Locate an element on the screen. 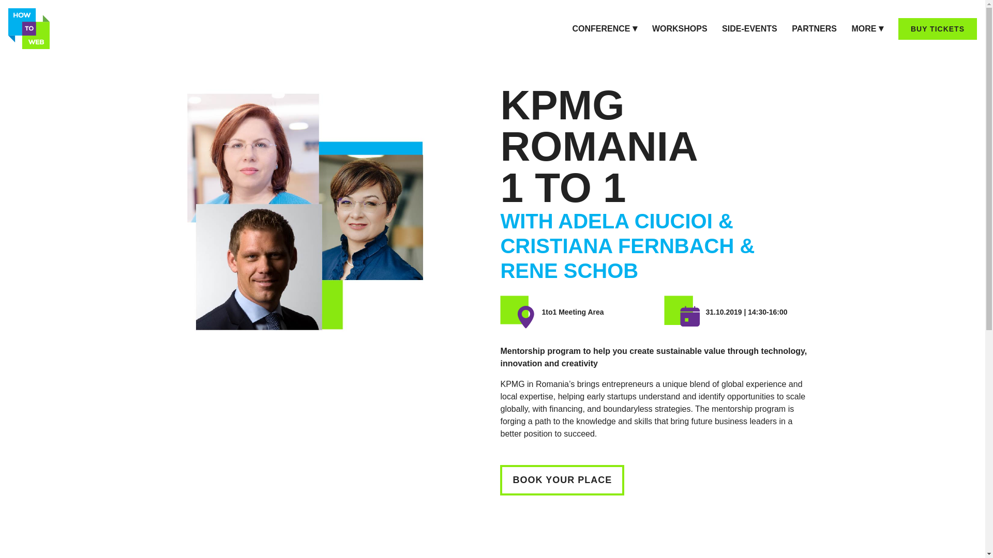  WORKSHOPS is located at coordinates (680, 28).